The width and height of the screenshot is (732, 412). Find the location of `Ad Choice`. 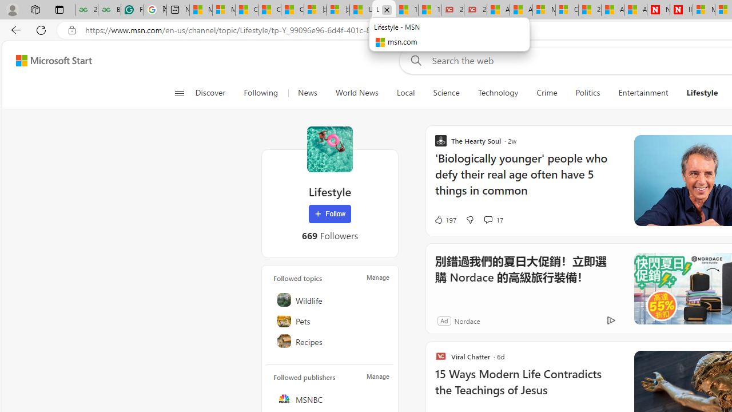

Ad Choice is located at coordinates (611, 320).